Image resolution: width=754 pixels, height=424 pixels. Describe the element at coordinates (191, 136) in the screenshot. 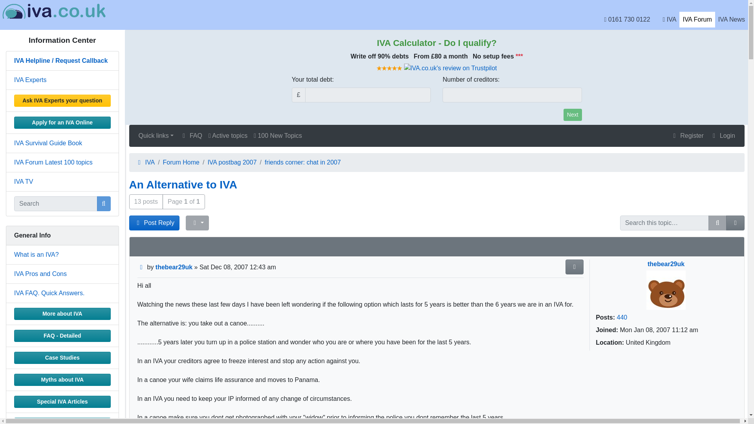

I see `Frequently Asked Questions` at that location.